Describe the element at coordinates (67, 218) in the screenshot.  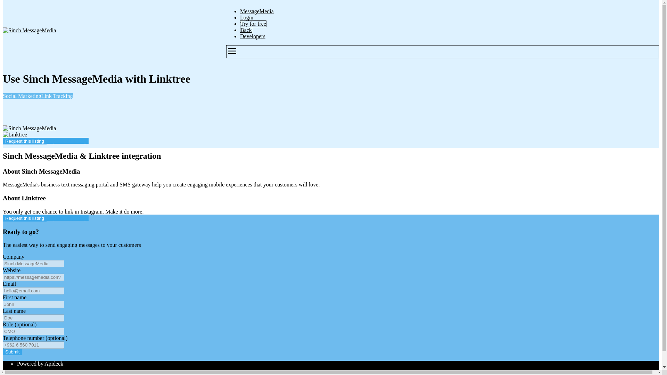
I see `Explore all listings` at that location.